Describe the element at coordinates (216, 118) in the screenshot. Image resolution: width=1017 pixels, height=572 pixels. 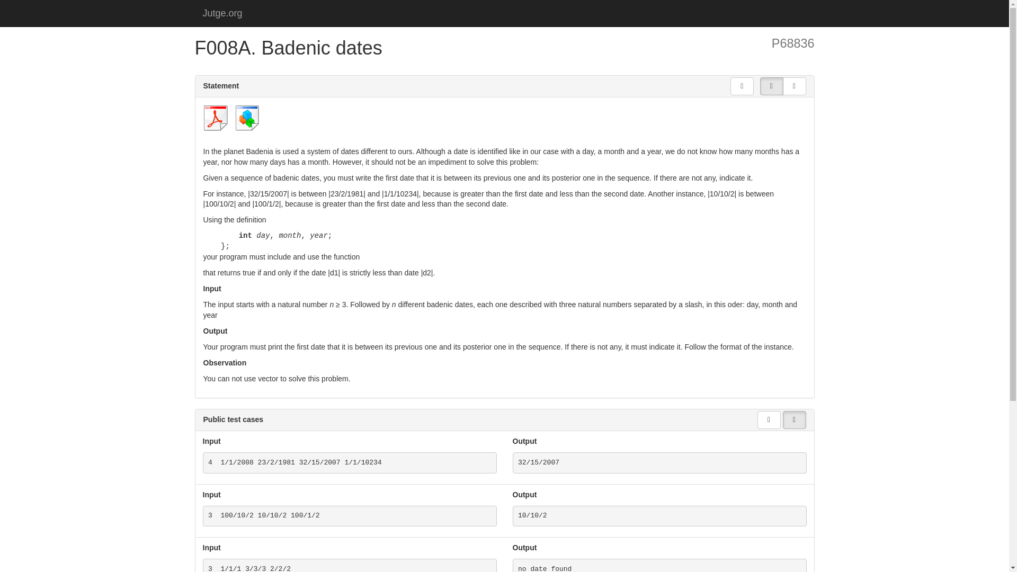
I see `Get problem statement as PDF` at that location.